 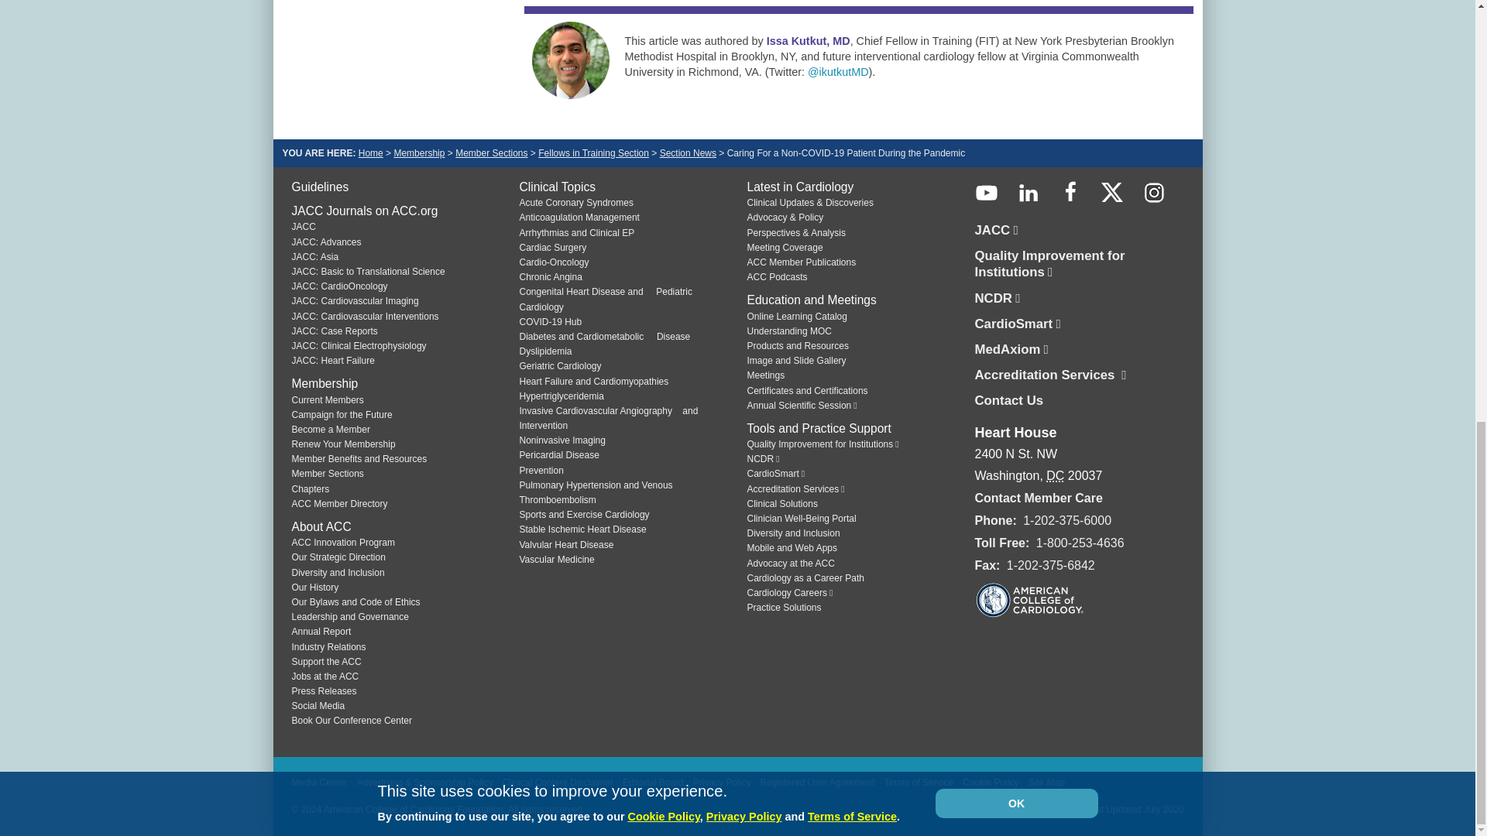 What do you see at coordinates (326, 242) in the screenshot?
I see `JACC: Advances` at bounding box center [326, 242].